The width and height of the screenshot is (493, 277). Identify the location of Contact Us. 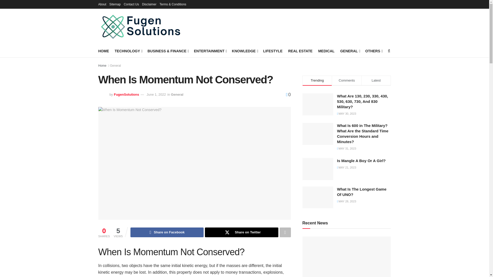
(131, 4).